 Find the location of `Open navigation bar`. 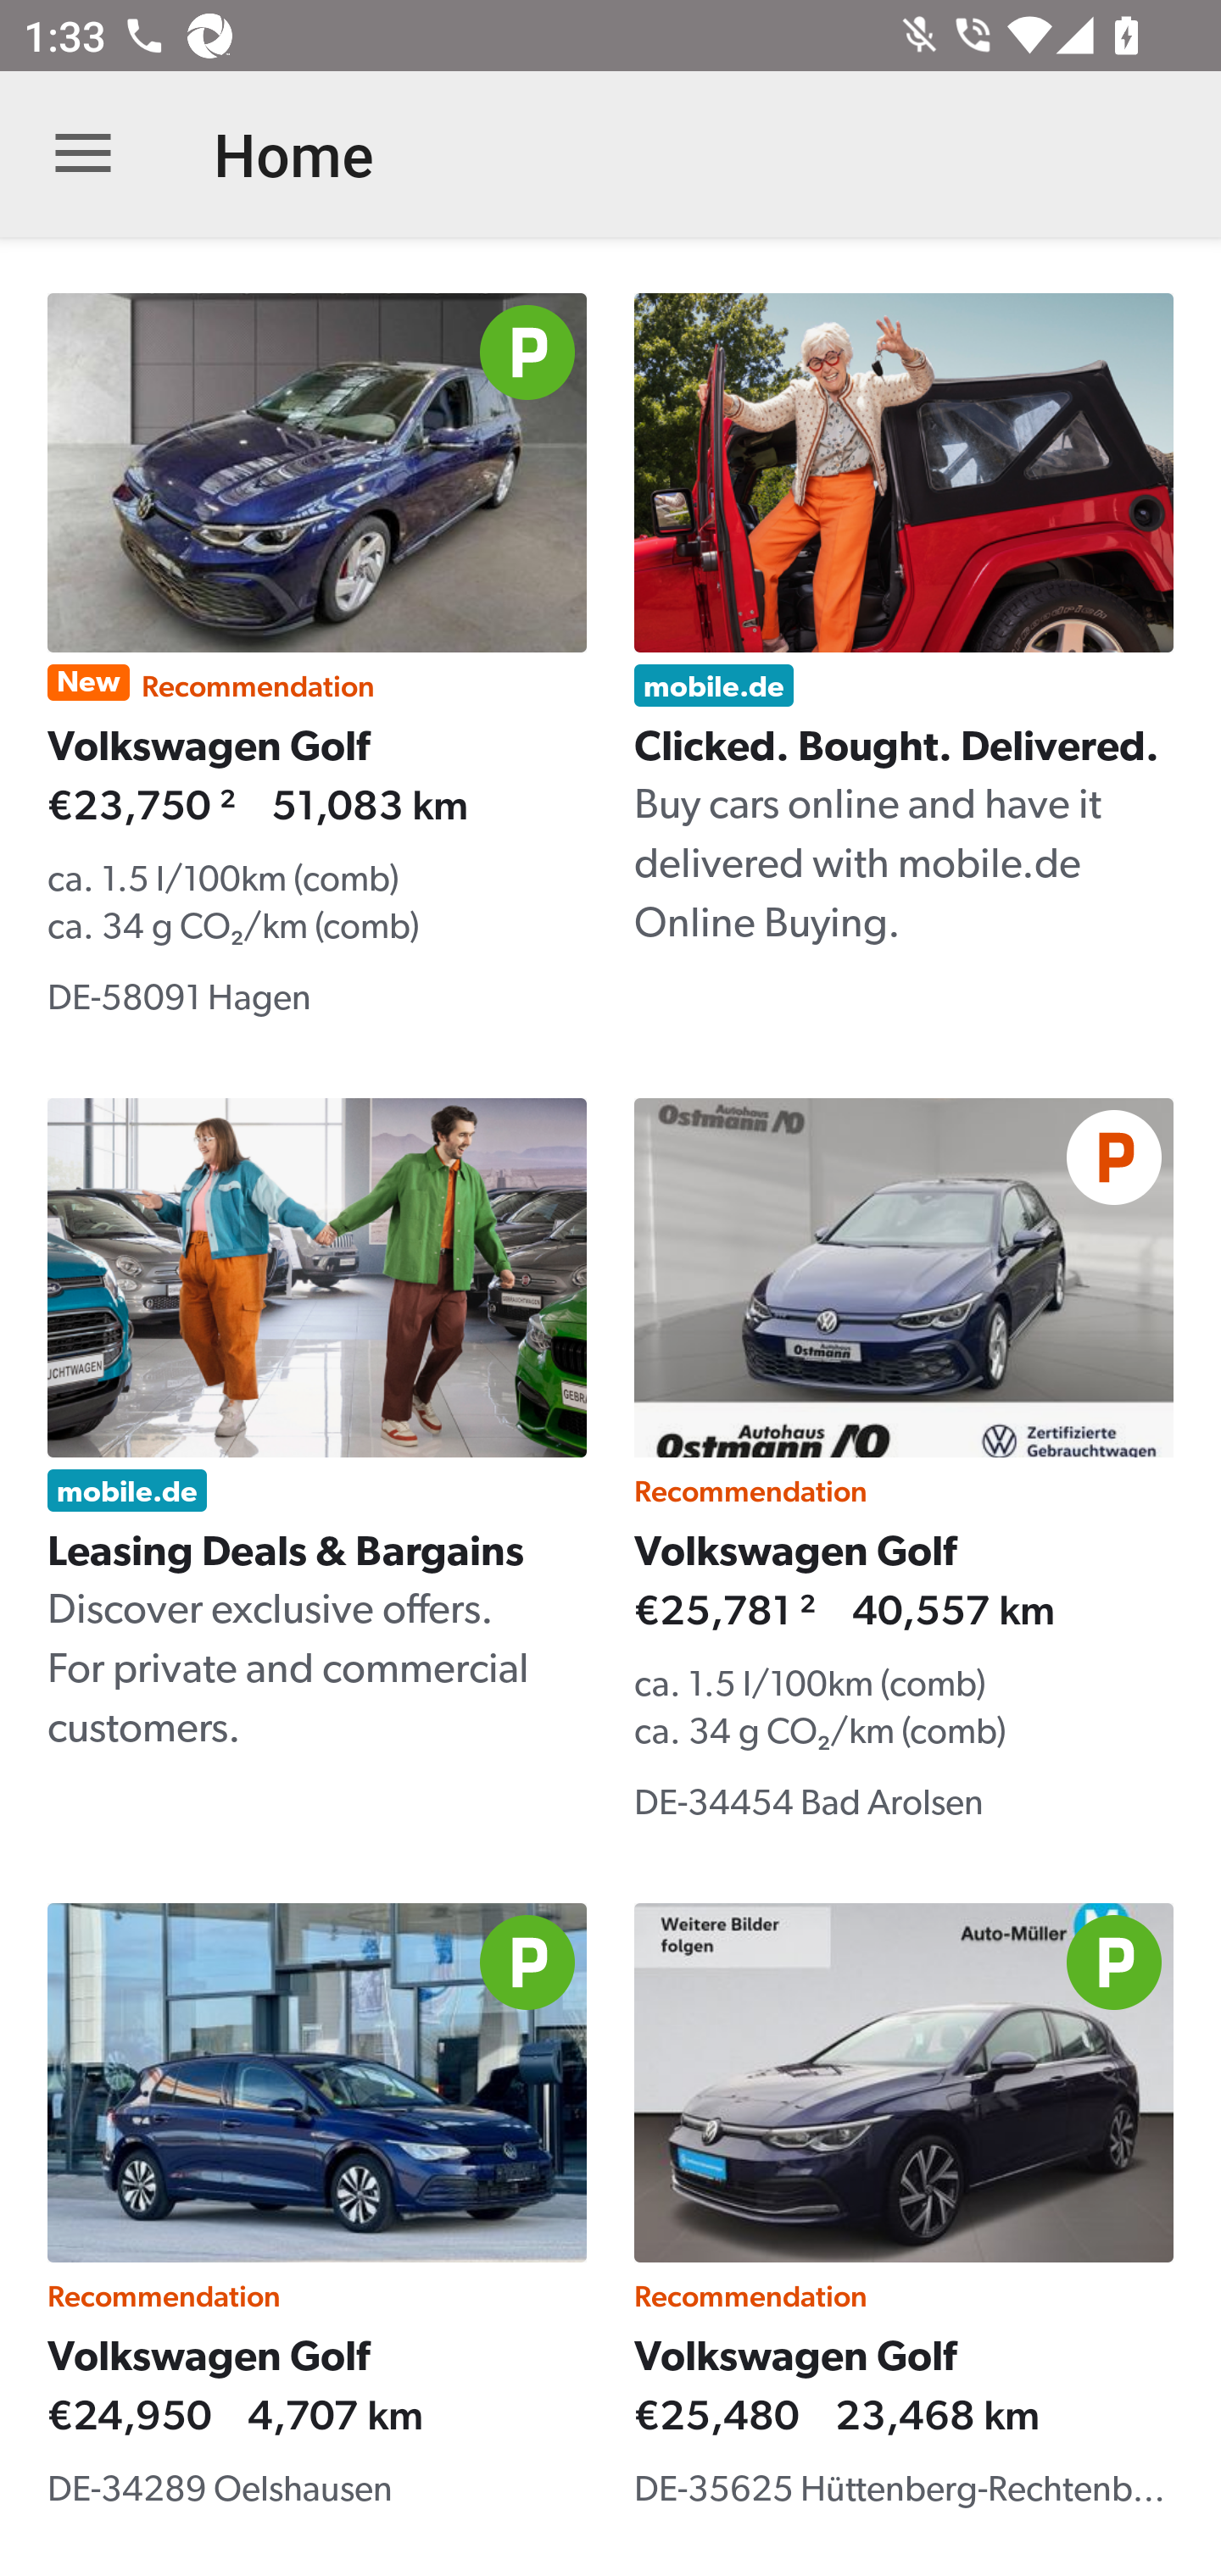

Open navigation bar is located at coordinates (83, 154).